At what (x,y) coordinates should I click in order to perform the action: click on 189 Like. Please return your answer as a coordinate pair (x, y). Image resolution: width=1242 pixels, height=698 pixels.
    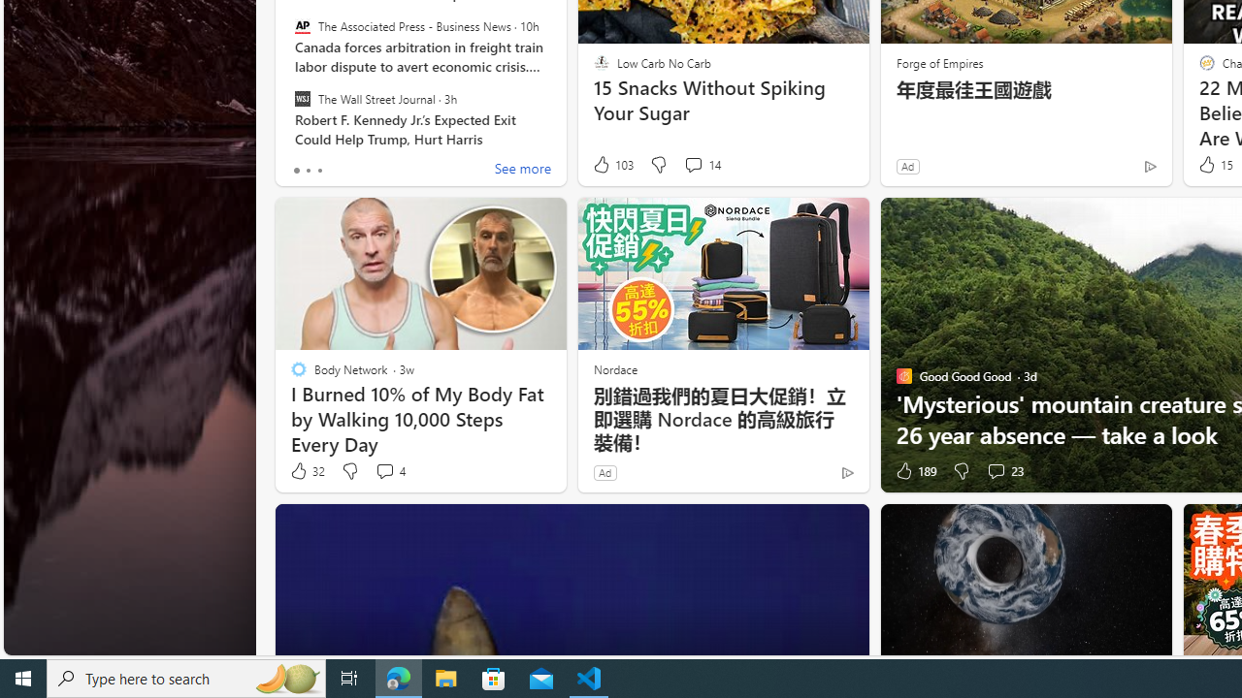
    Looking at the image, I should click on (914, 471).